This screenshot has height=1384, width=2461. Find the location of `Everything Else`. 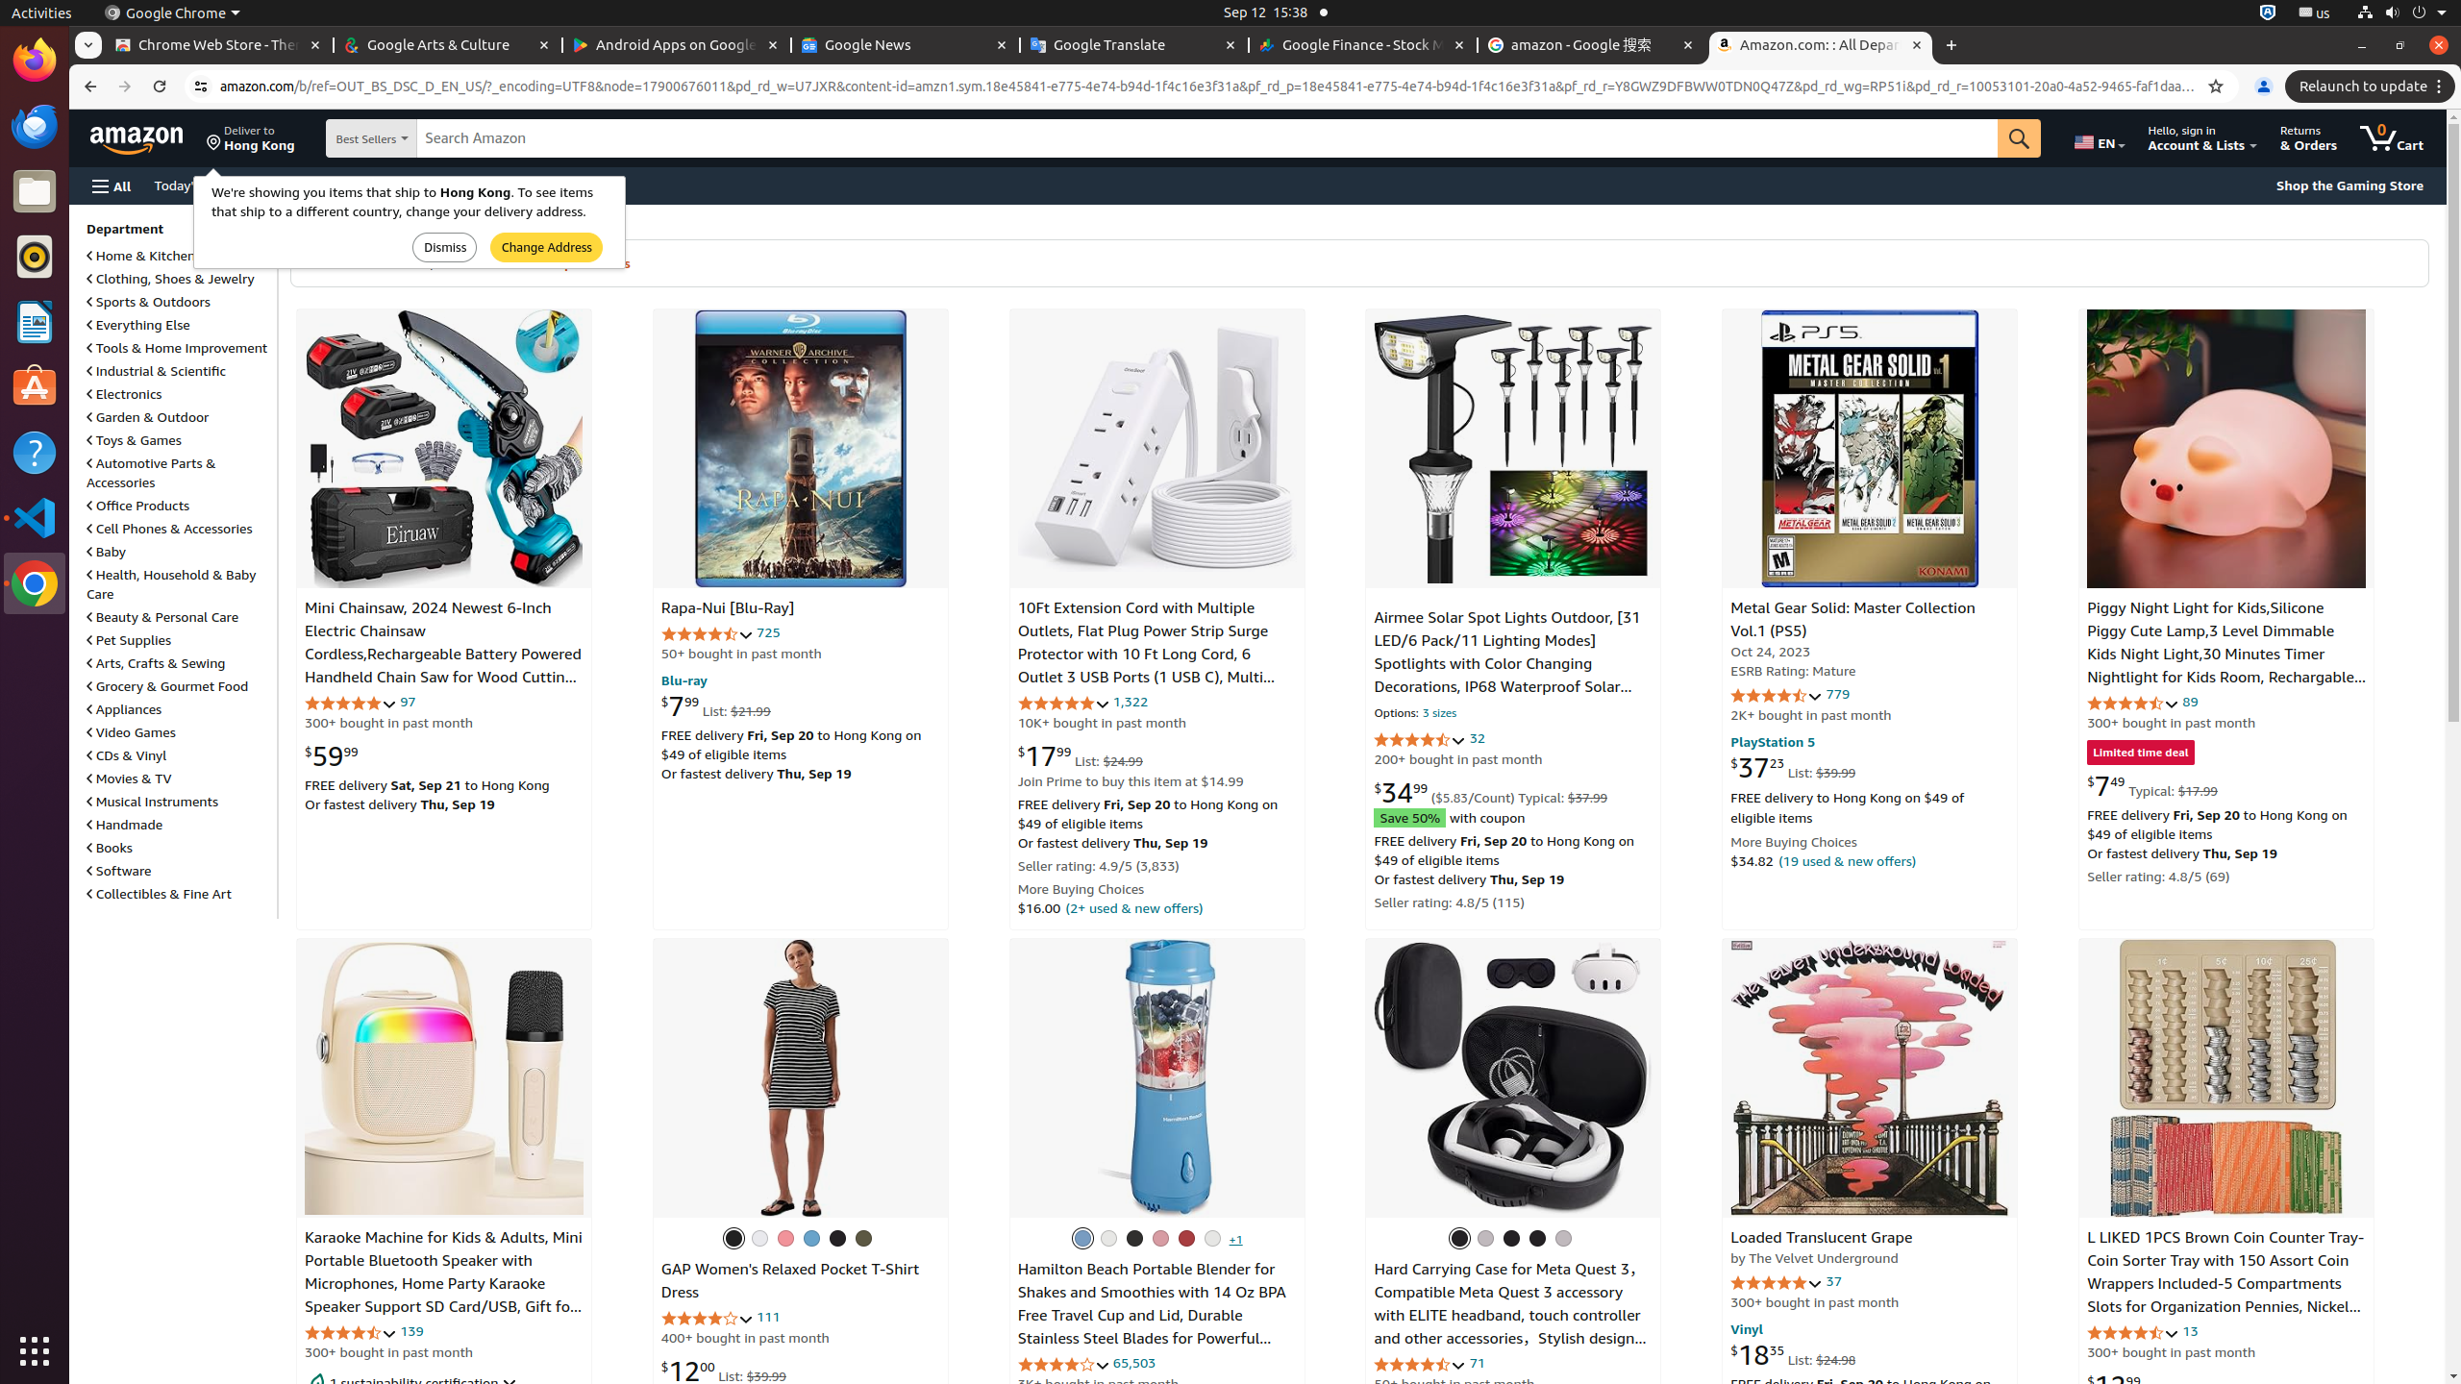

Everything Else is located at coordinates (138, 325).